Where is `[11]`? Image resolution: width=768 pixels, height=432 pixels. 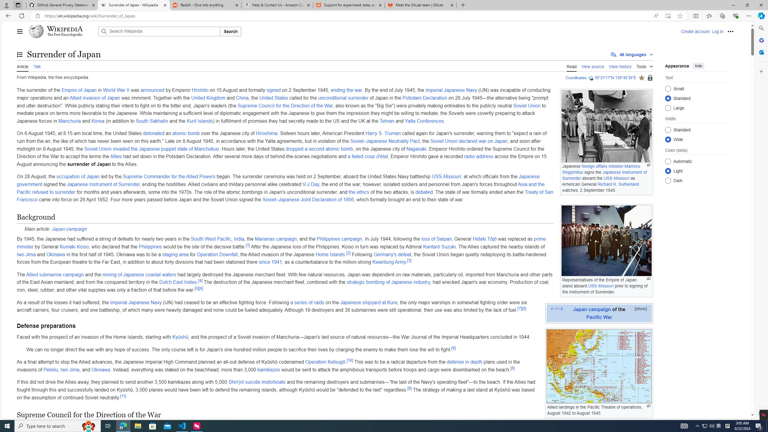 [11] is located at coordinates (123, 396).